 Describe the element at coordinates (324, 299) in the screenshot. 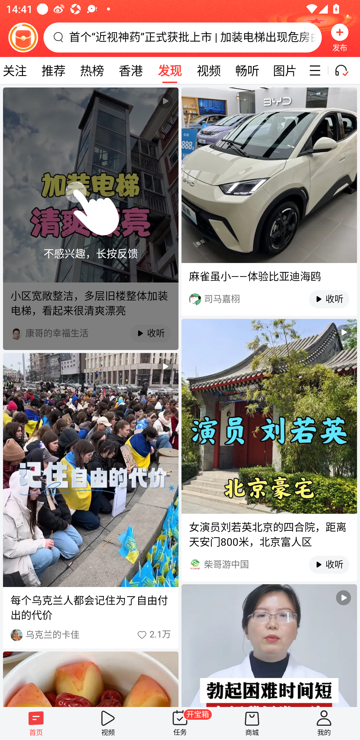

I see `收听` at that location.